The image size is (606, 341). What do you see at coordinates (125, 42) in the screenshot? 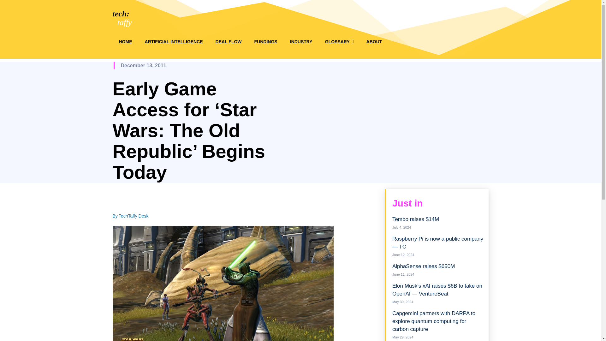
I see `HOME` at bounding box center [125, 42].